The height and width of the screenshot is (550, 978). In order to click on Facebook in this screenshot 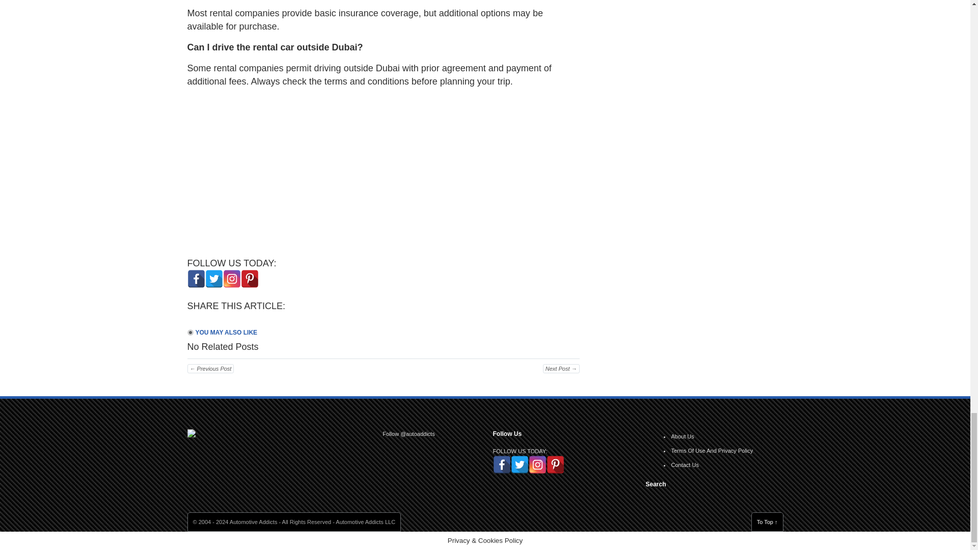, I will do `click(197, 279)`.